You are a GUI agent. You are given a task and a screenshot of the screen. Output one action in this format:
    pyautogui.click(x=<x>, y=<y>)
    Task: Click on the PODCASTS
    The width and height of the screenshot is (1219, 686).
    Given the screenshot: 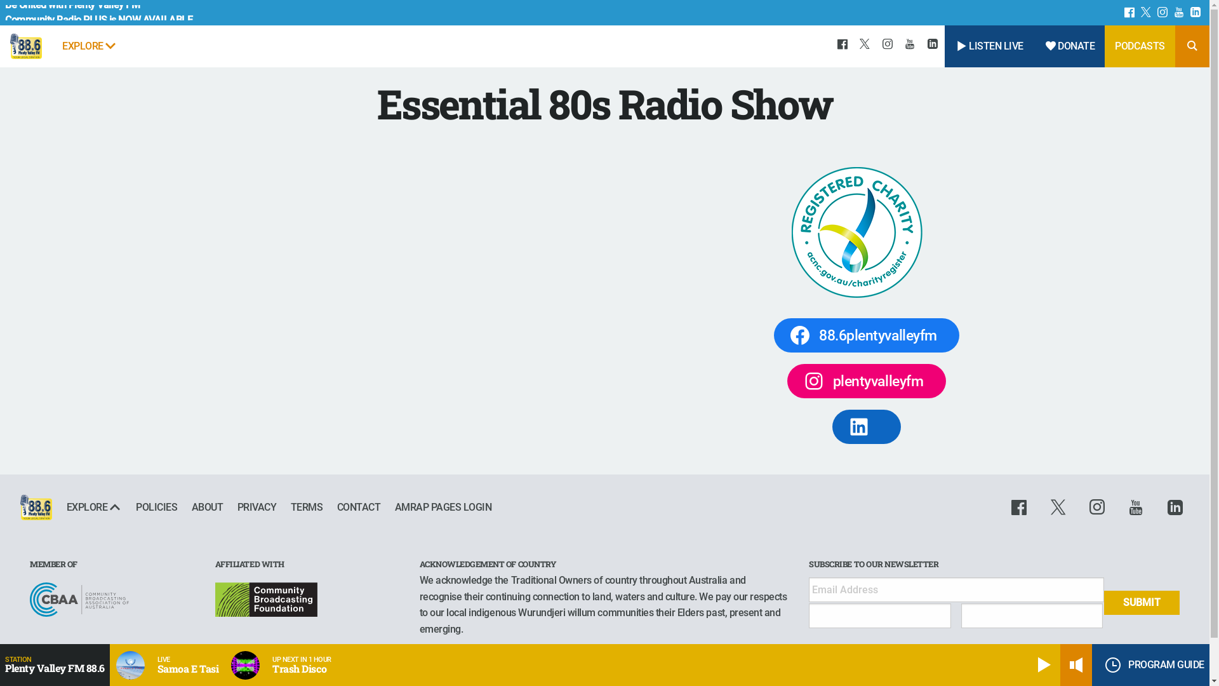 What is the action you would take?
    pyautogui.click(x=1140, y=46)
    